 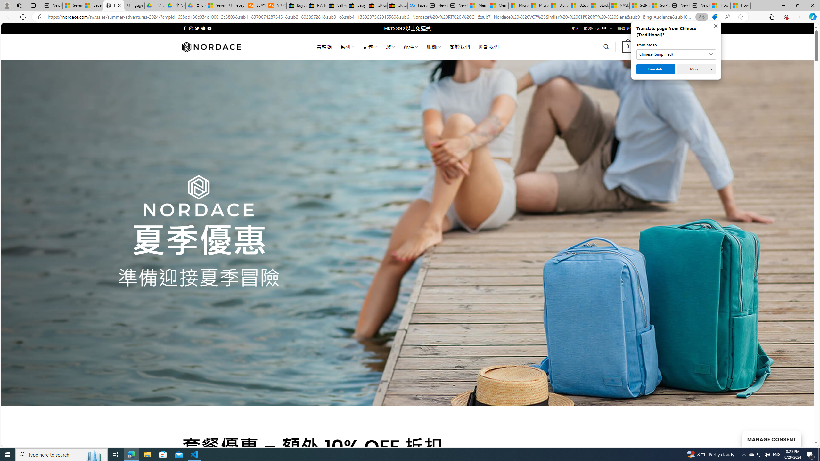 What do you see at coordinates (8, 17) in the screenshot?
I see `Back` at bounding box center [8, 17].